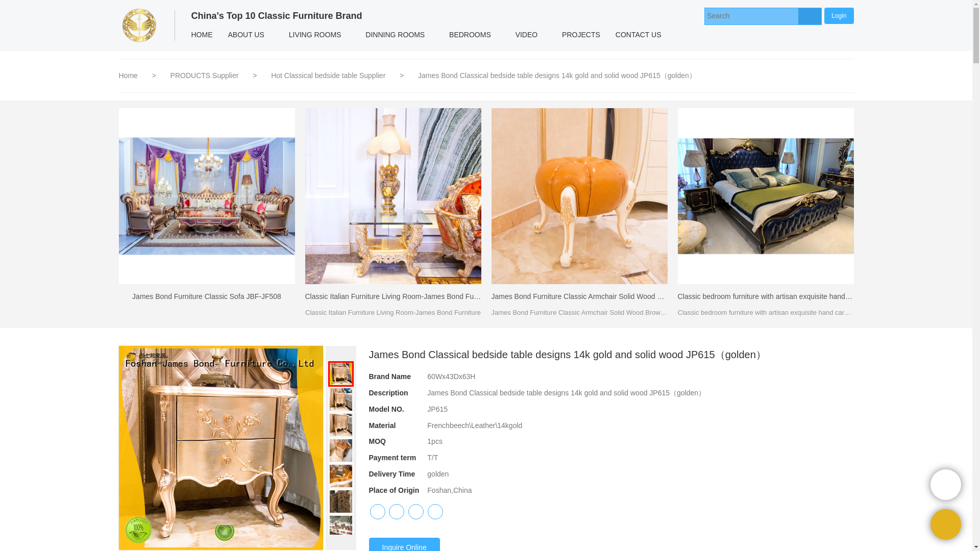  I want to click on HOME, so click(202, 35).